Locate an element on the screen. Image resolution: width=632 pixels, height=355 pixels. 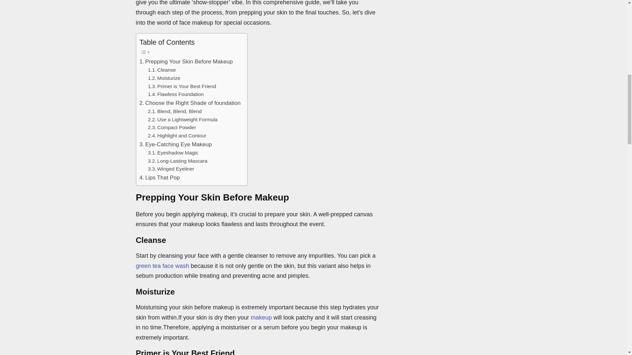
Blend, Blend, Blend is located at coordinates (174, 112).